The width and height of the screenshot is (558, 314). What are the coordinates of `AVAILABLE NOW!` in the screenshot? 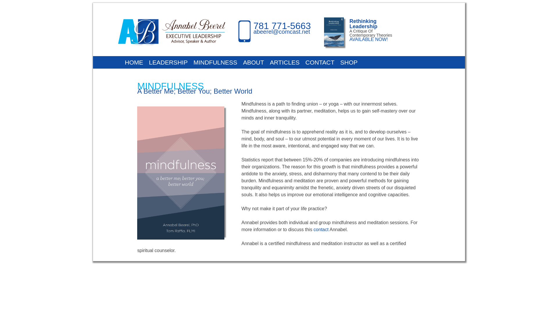 It's located at (369, 39).